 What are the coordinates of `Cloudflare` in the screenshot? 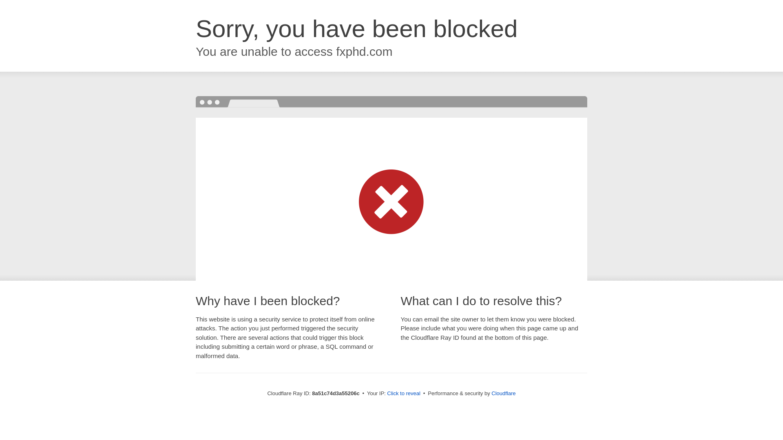 It's located at (503, 393).